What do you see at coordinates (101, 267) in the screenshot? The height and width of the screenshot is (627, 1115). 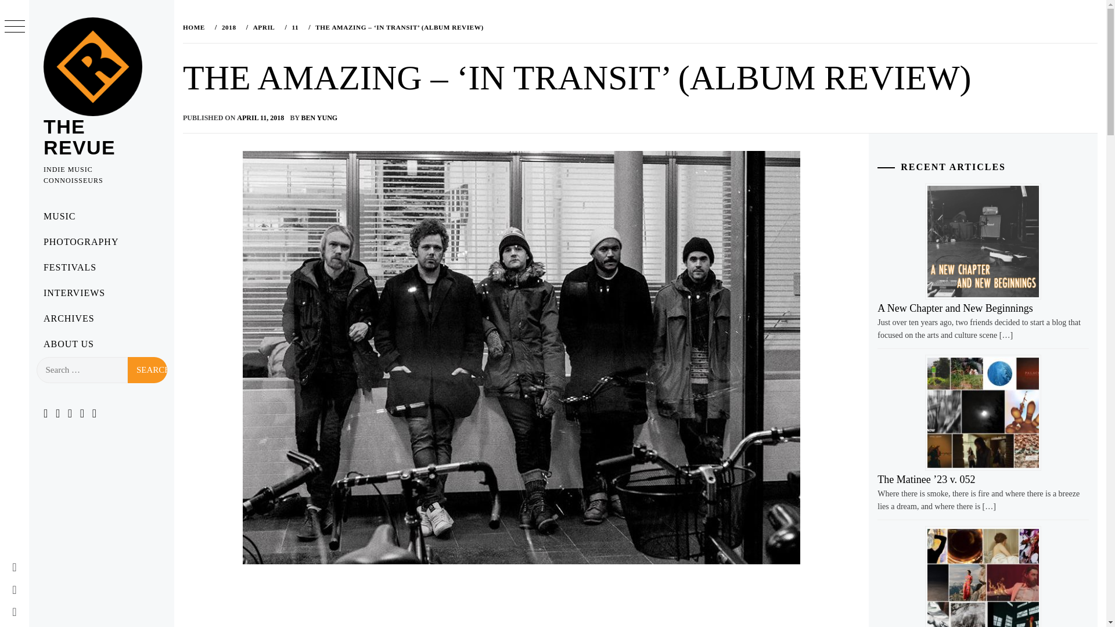 I see `FESTIVALS` at bounding box center [101, 267].